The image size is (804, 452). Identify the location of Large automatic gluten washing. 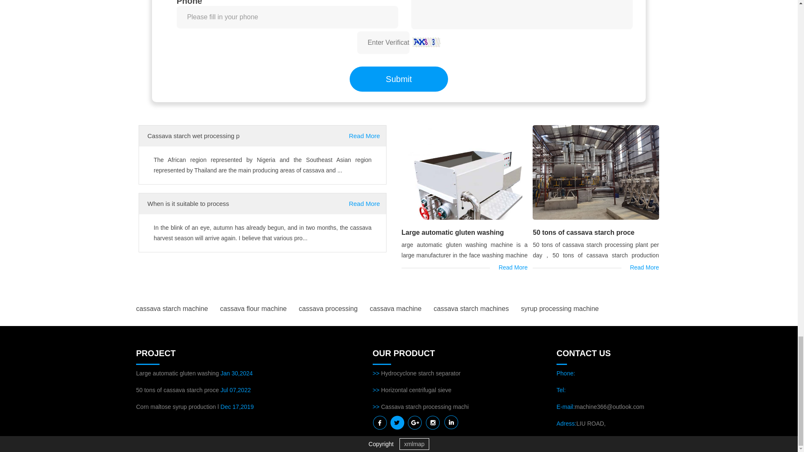
(178, 373).